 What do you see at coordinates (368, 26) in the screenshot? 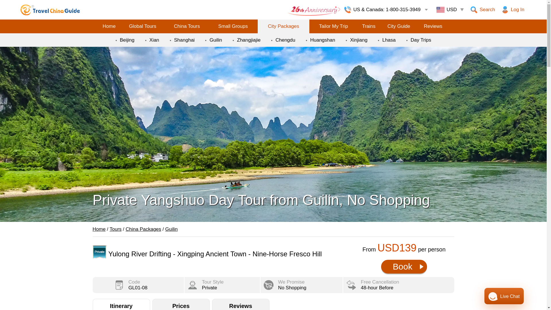
I see `Trains` at bounding box center [368, 26].